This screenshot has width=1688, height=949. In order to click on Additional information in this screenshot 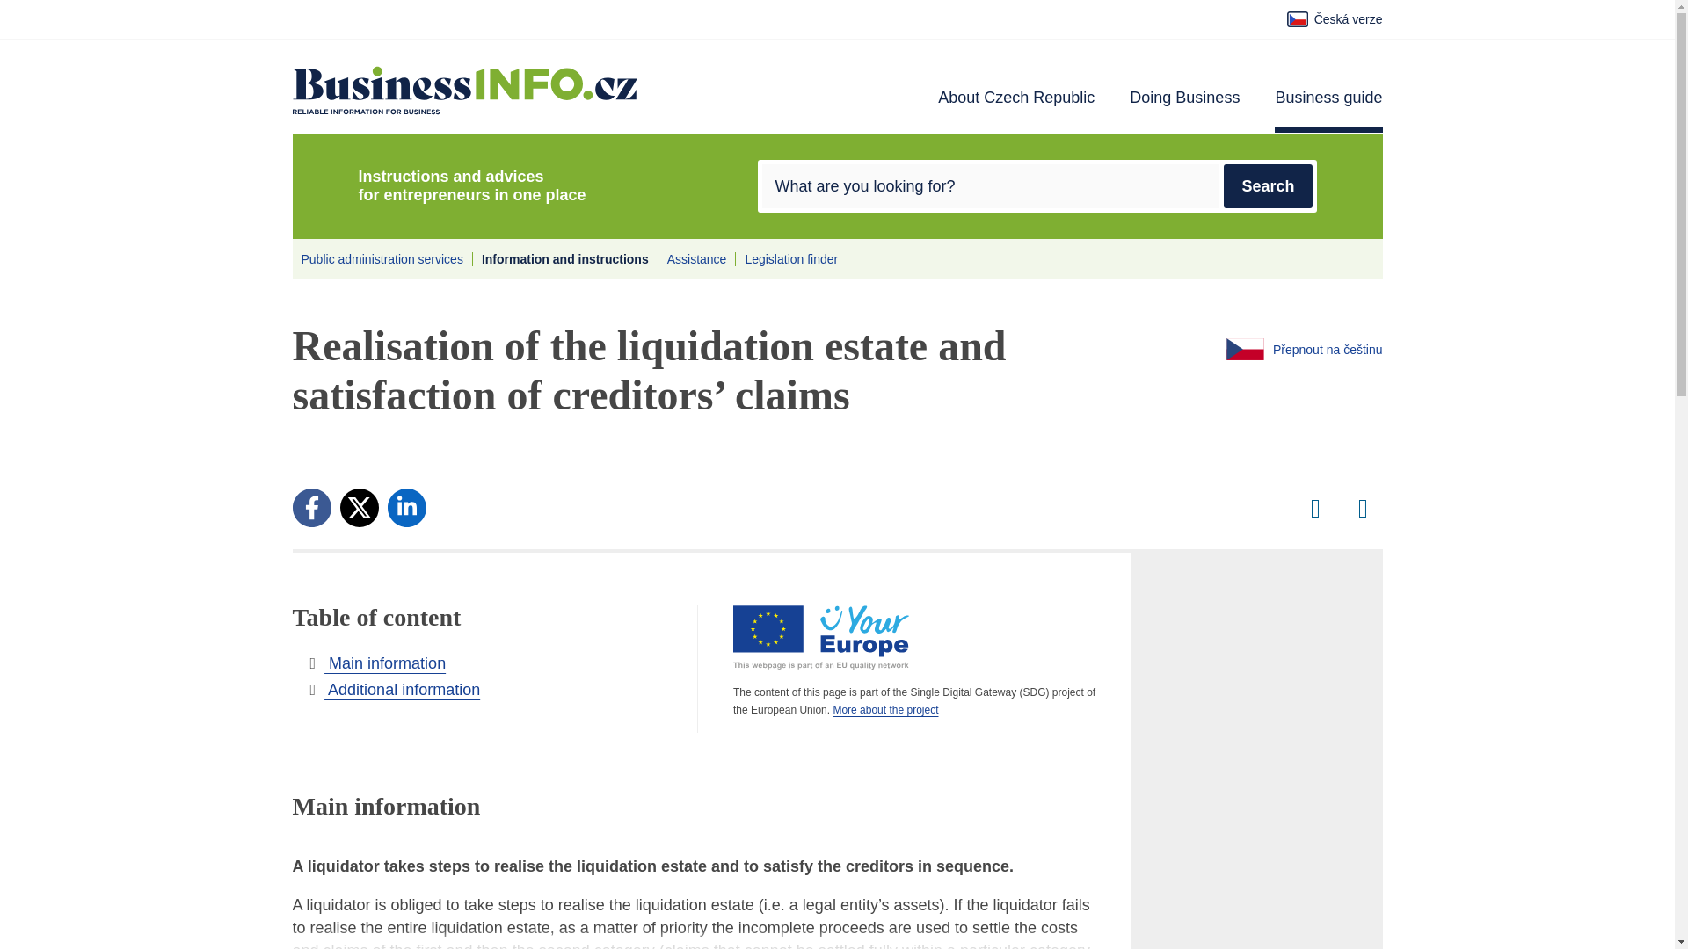, I will do `click(394, 690)`.